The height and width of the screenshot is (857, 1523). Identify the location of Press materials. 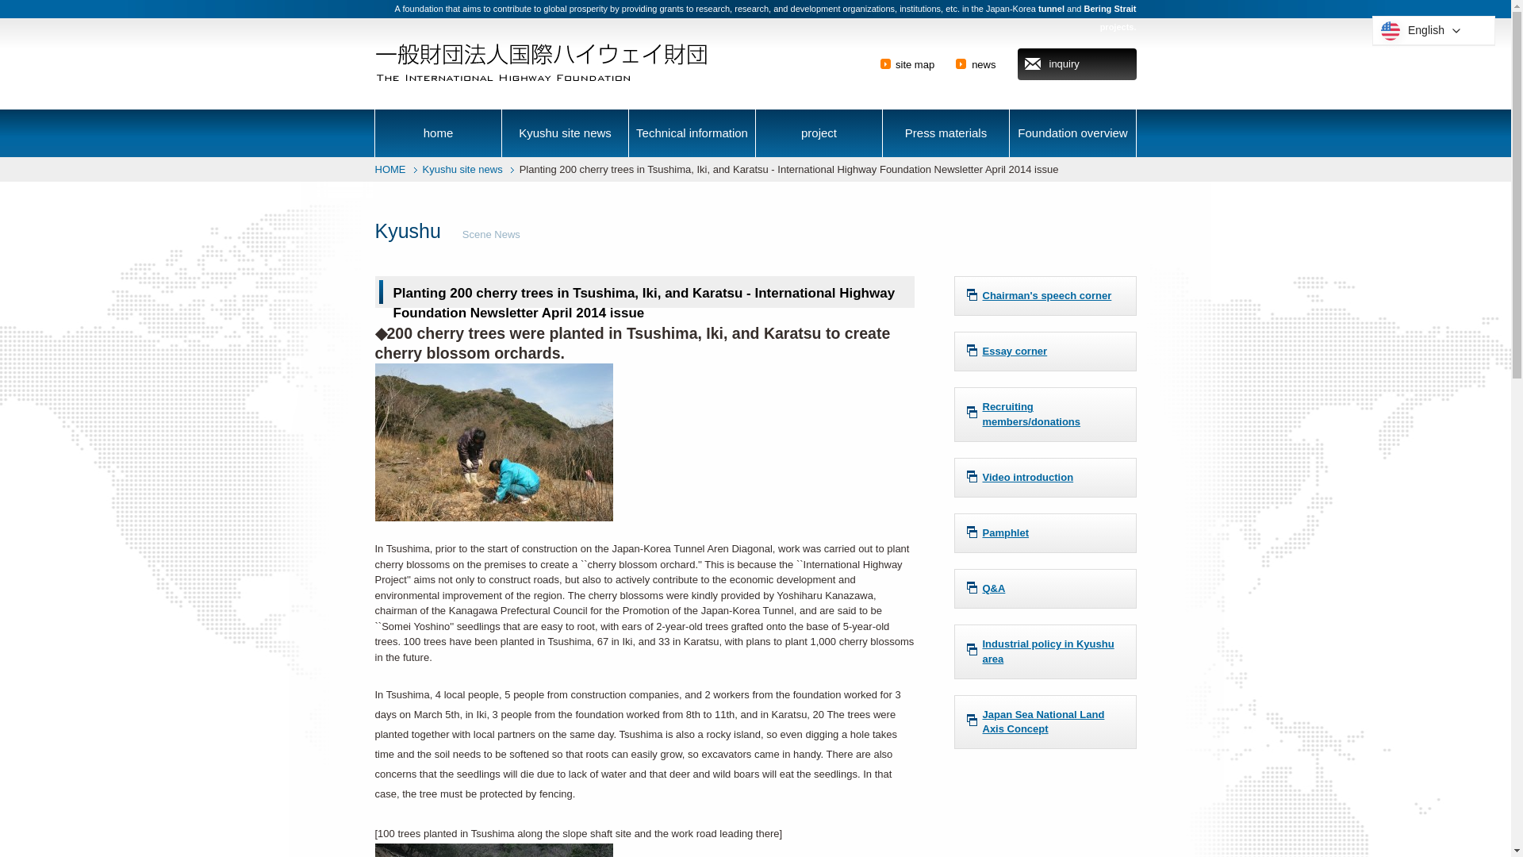
(946, 133).